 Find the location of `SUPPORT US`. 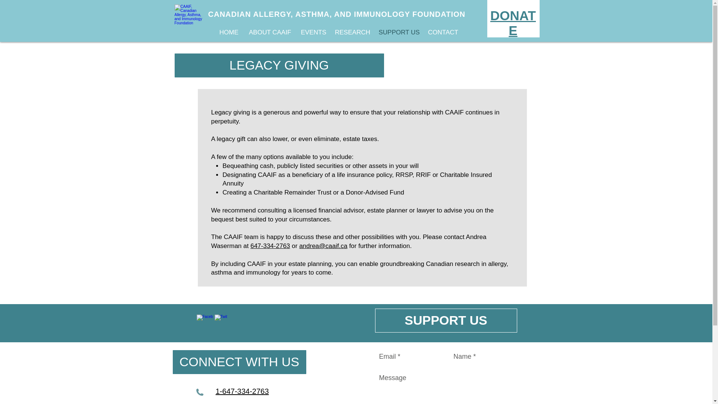

SUPPORT US is located at coordinates (446, 320).